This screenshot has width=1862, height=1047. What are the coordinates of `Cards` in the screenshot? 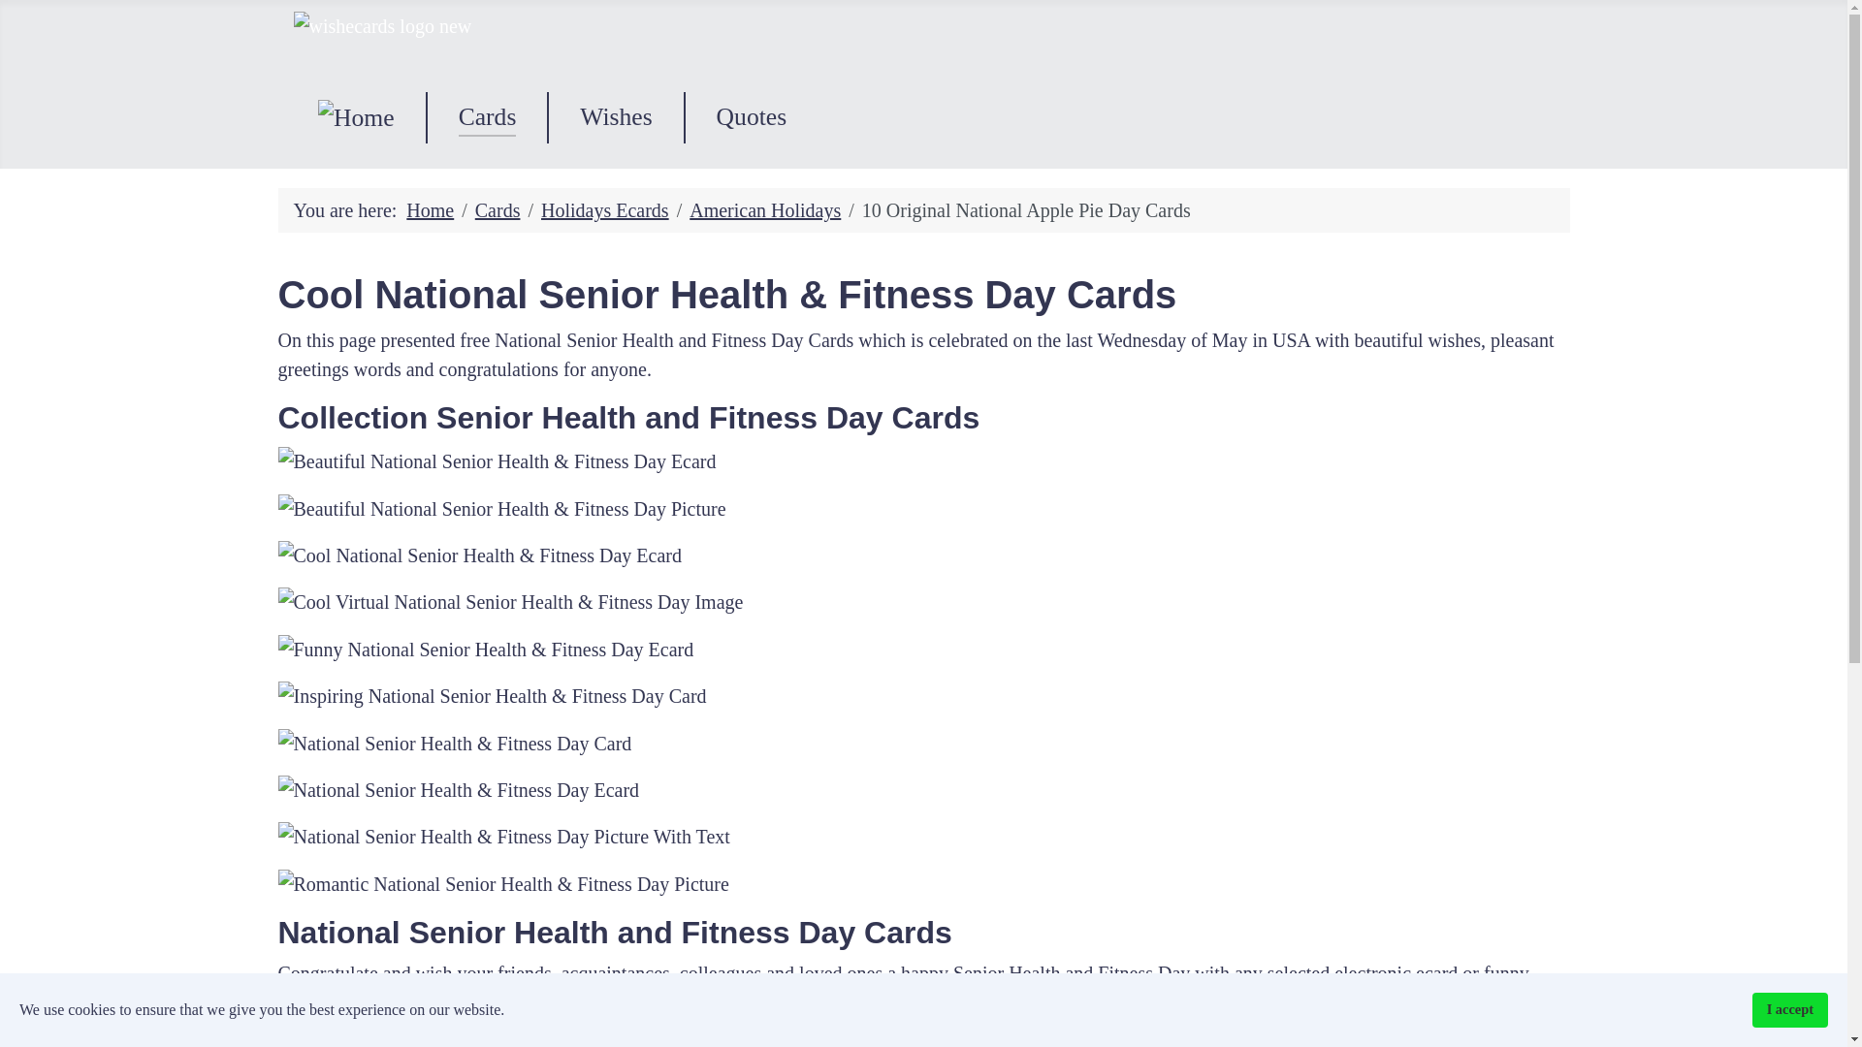 It's located at (487, 116).